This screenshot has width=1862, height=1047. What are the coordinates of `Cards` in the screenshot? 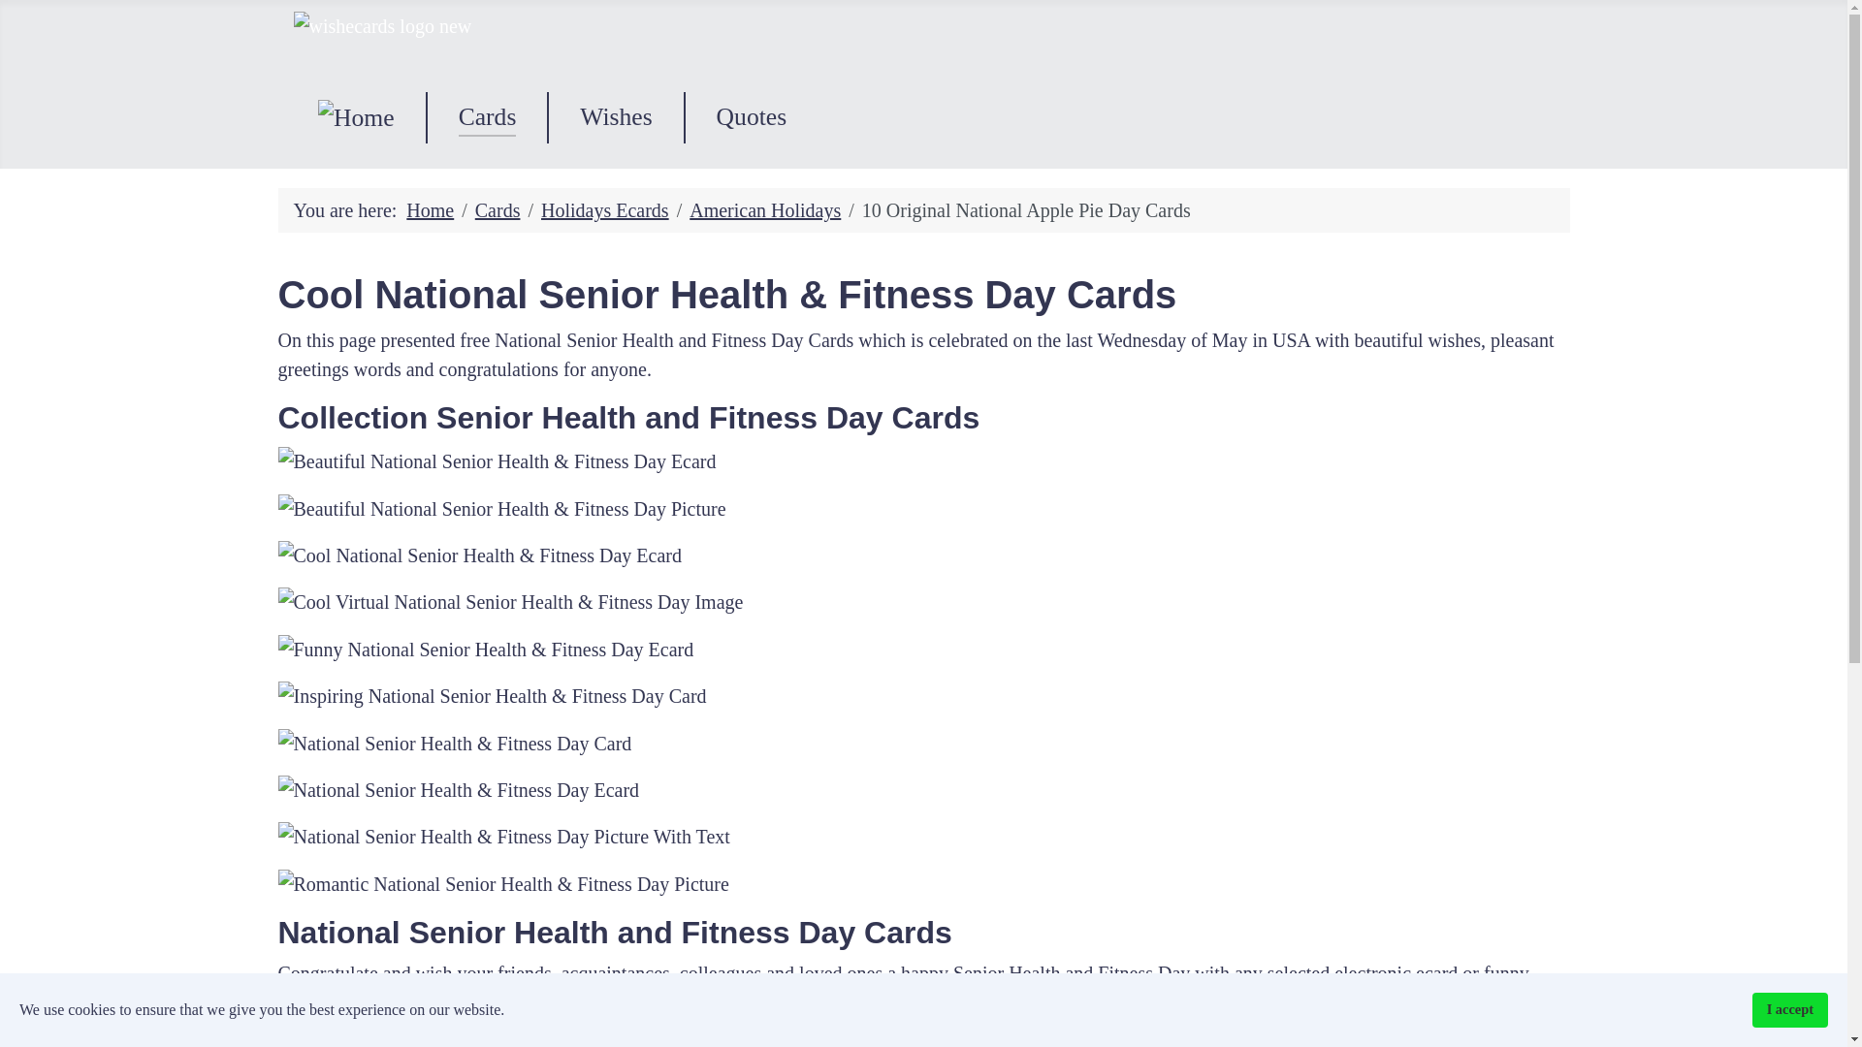 It's located at (487, 116).